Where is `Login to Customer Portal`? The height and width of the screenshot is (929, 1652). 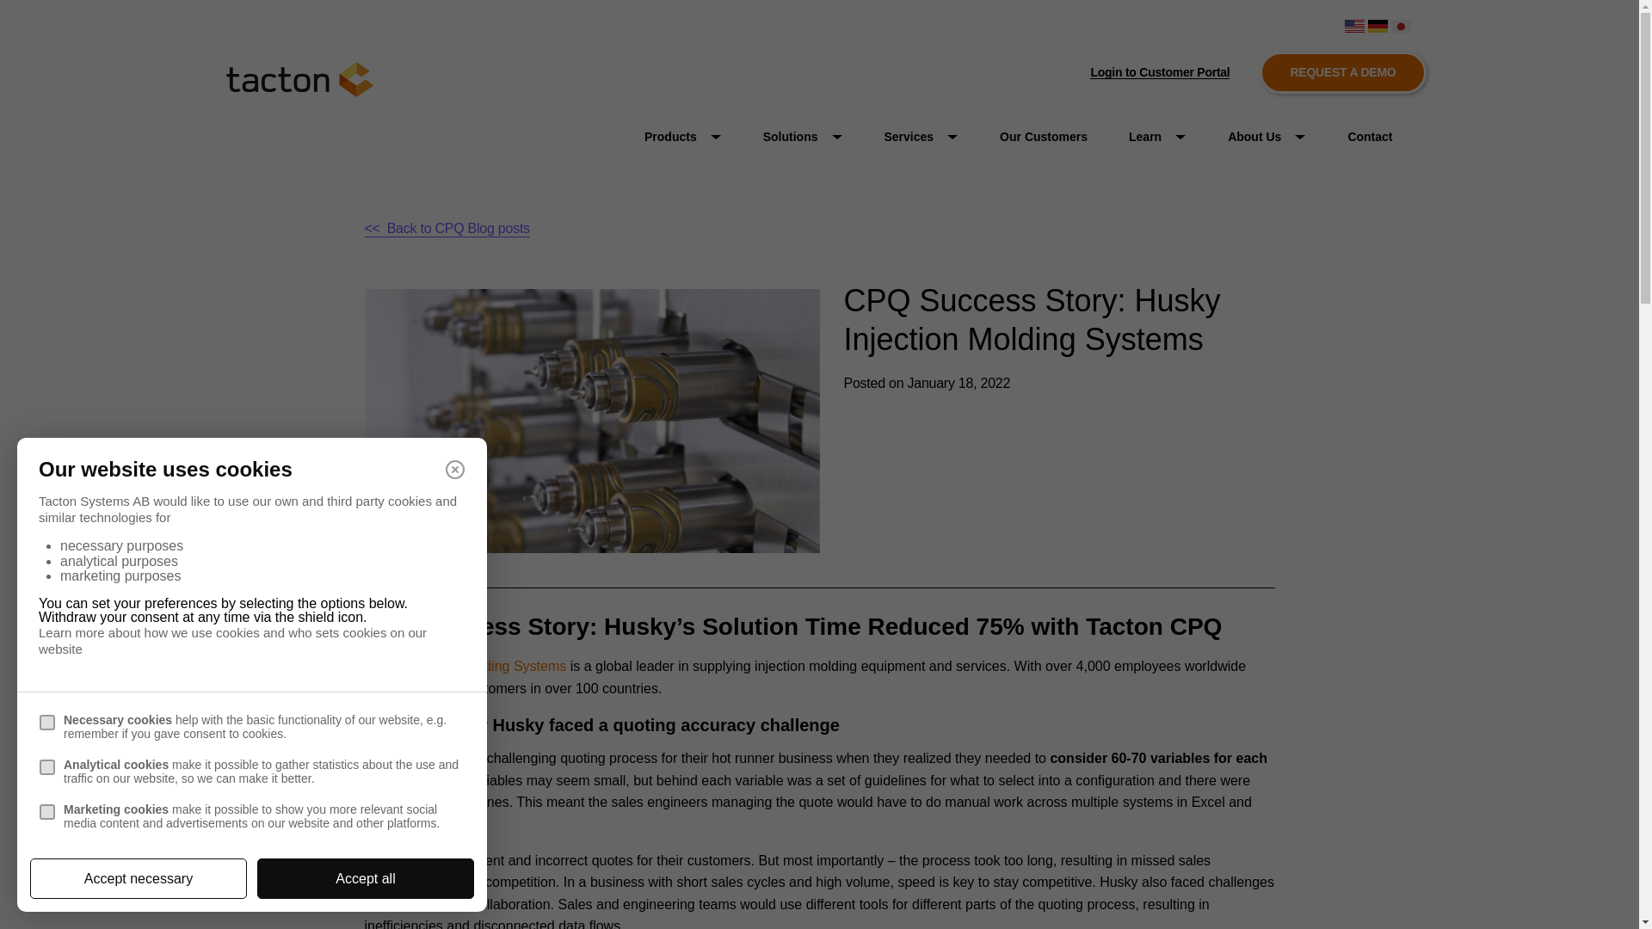
Login to Customer Portal is located at coordinates (1160, 72).